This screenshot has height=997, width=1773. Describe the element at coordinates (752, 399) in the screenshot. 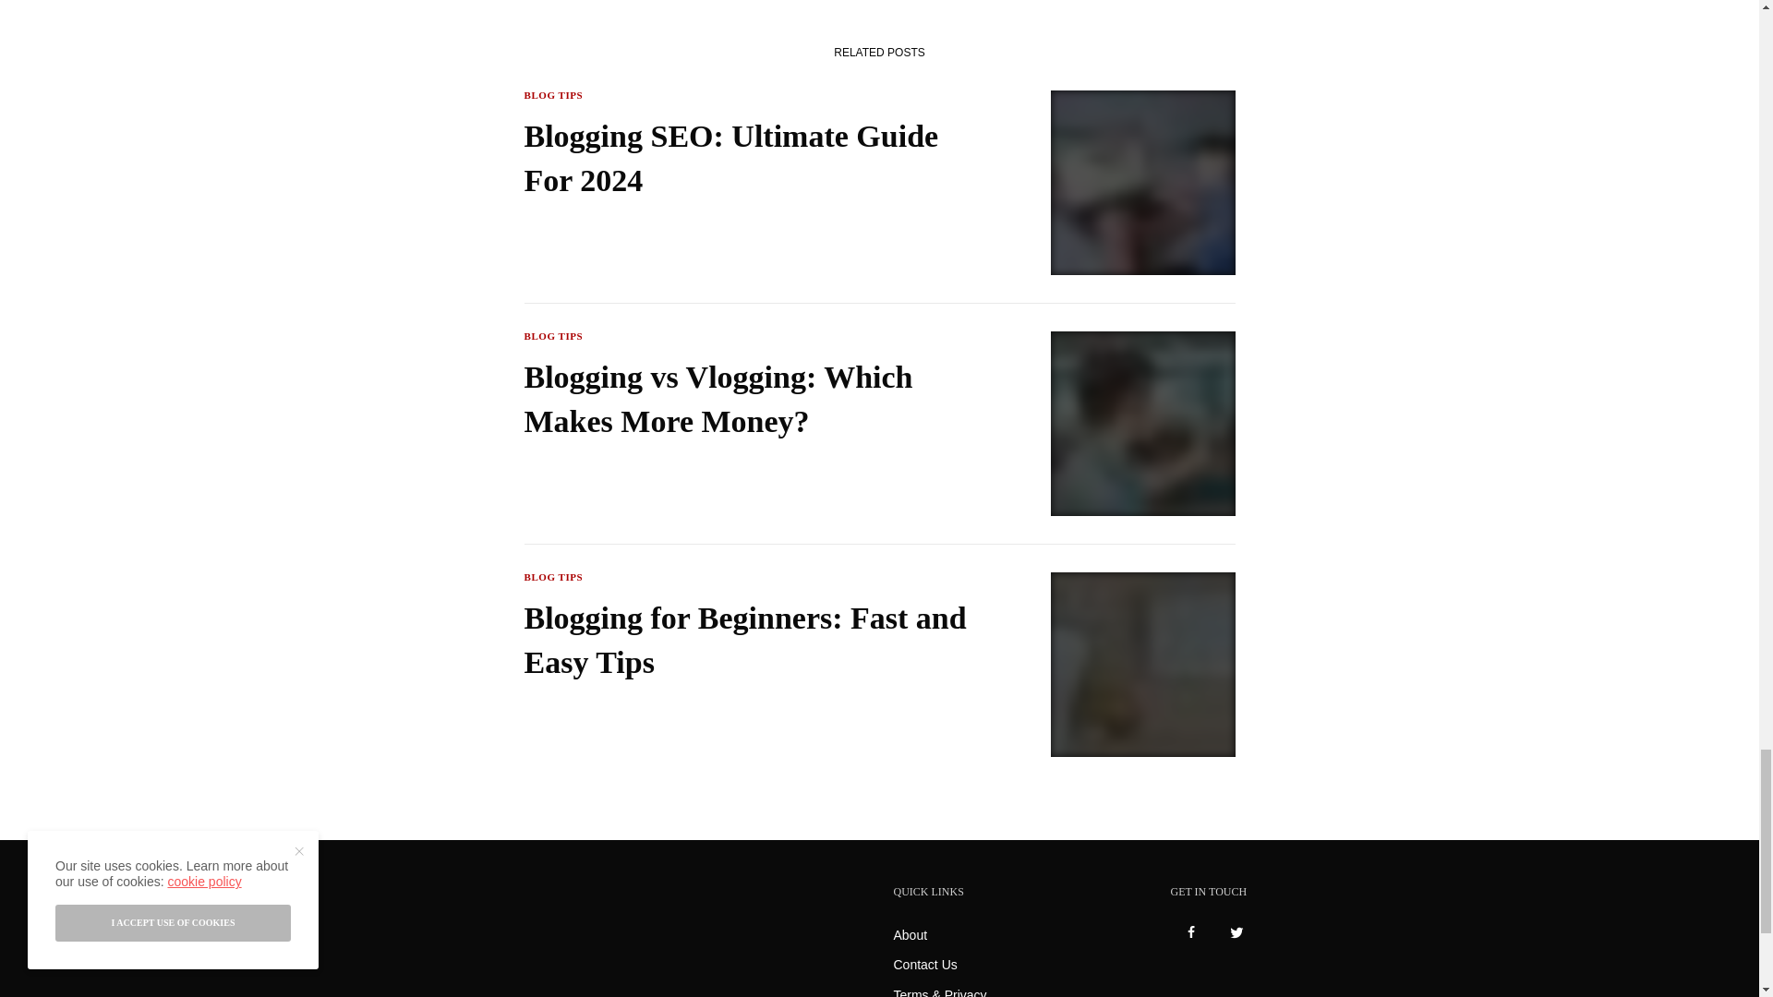

I see `Blogging vs Vlogging: Which Makes More Money?` at that location.